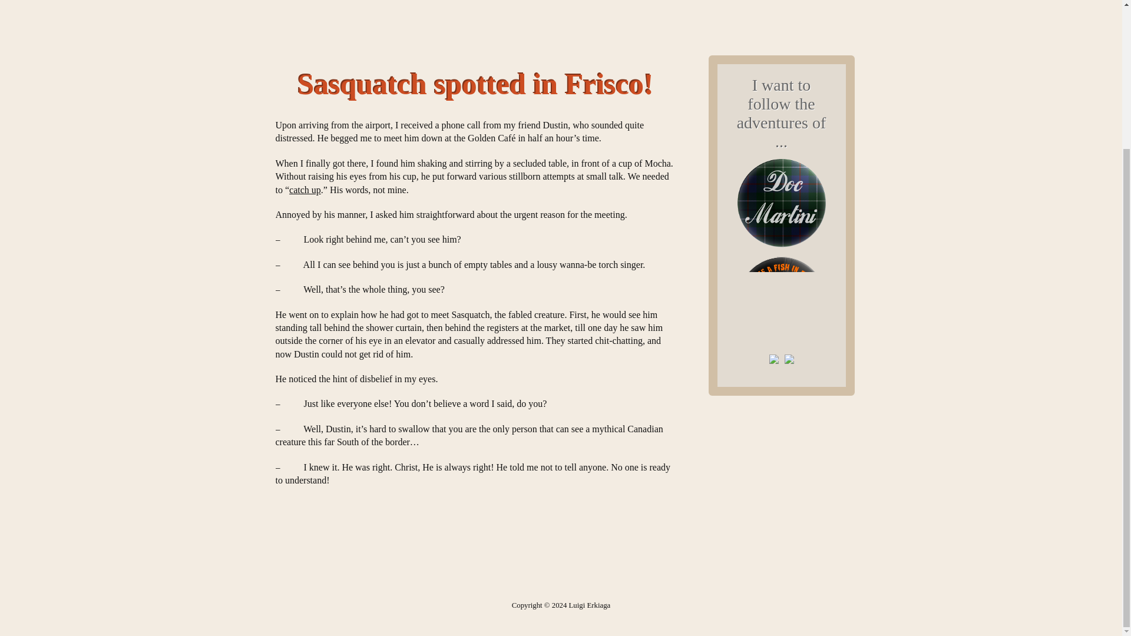 This screenshot has height=636, width=1131. What do you see at coordinates (774, 367) in the screenshot?
I see `Follow LiteraDeathKult's adventures!` at bounding box center [774, 367].